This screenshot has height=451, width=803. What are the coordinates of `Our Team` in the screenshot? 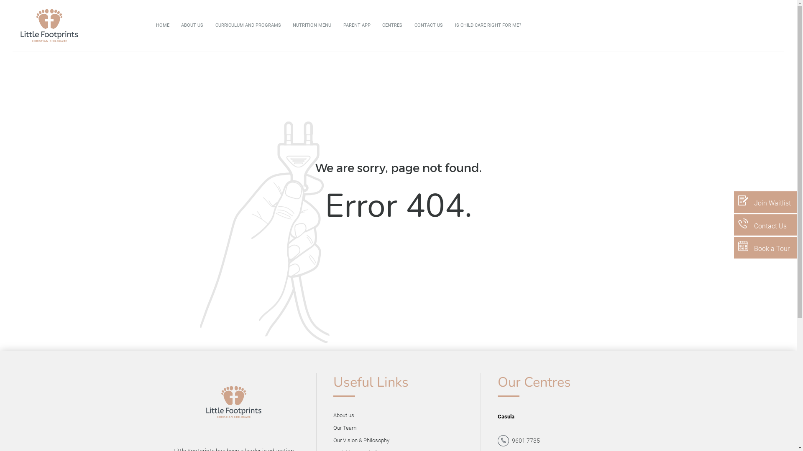 It's located at (346, 428).